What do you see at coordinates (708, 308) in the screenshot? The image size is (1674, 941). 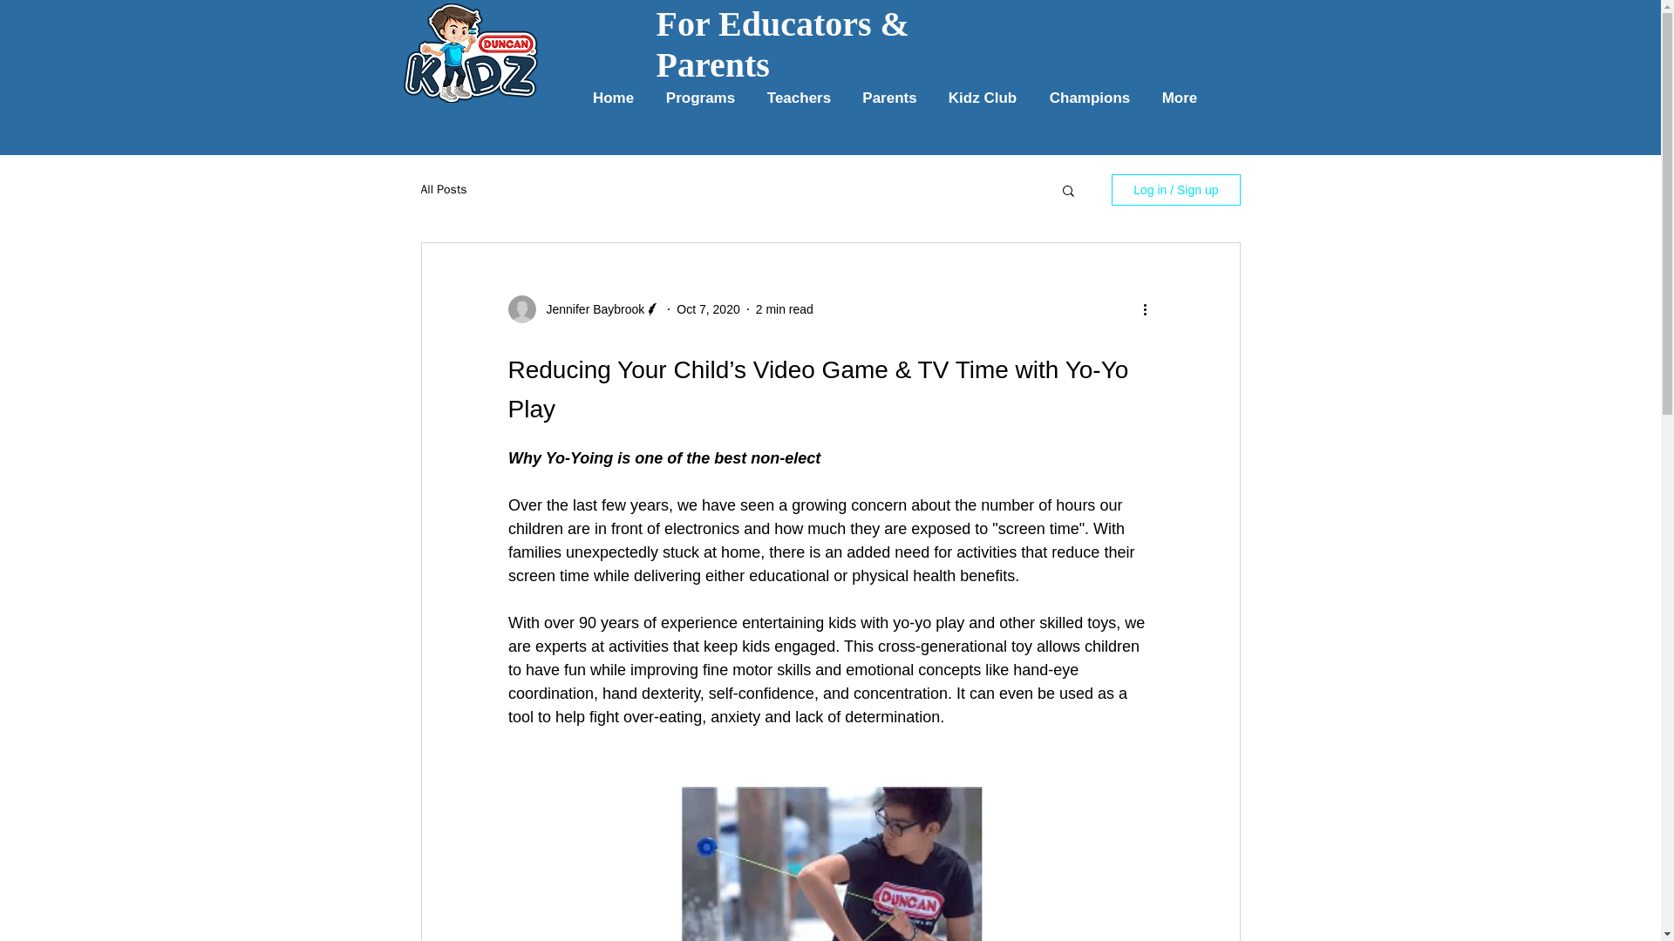 I see `Oct 7, 2020` at bounding box center [708, 308].